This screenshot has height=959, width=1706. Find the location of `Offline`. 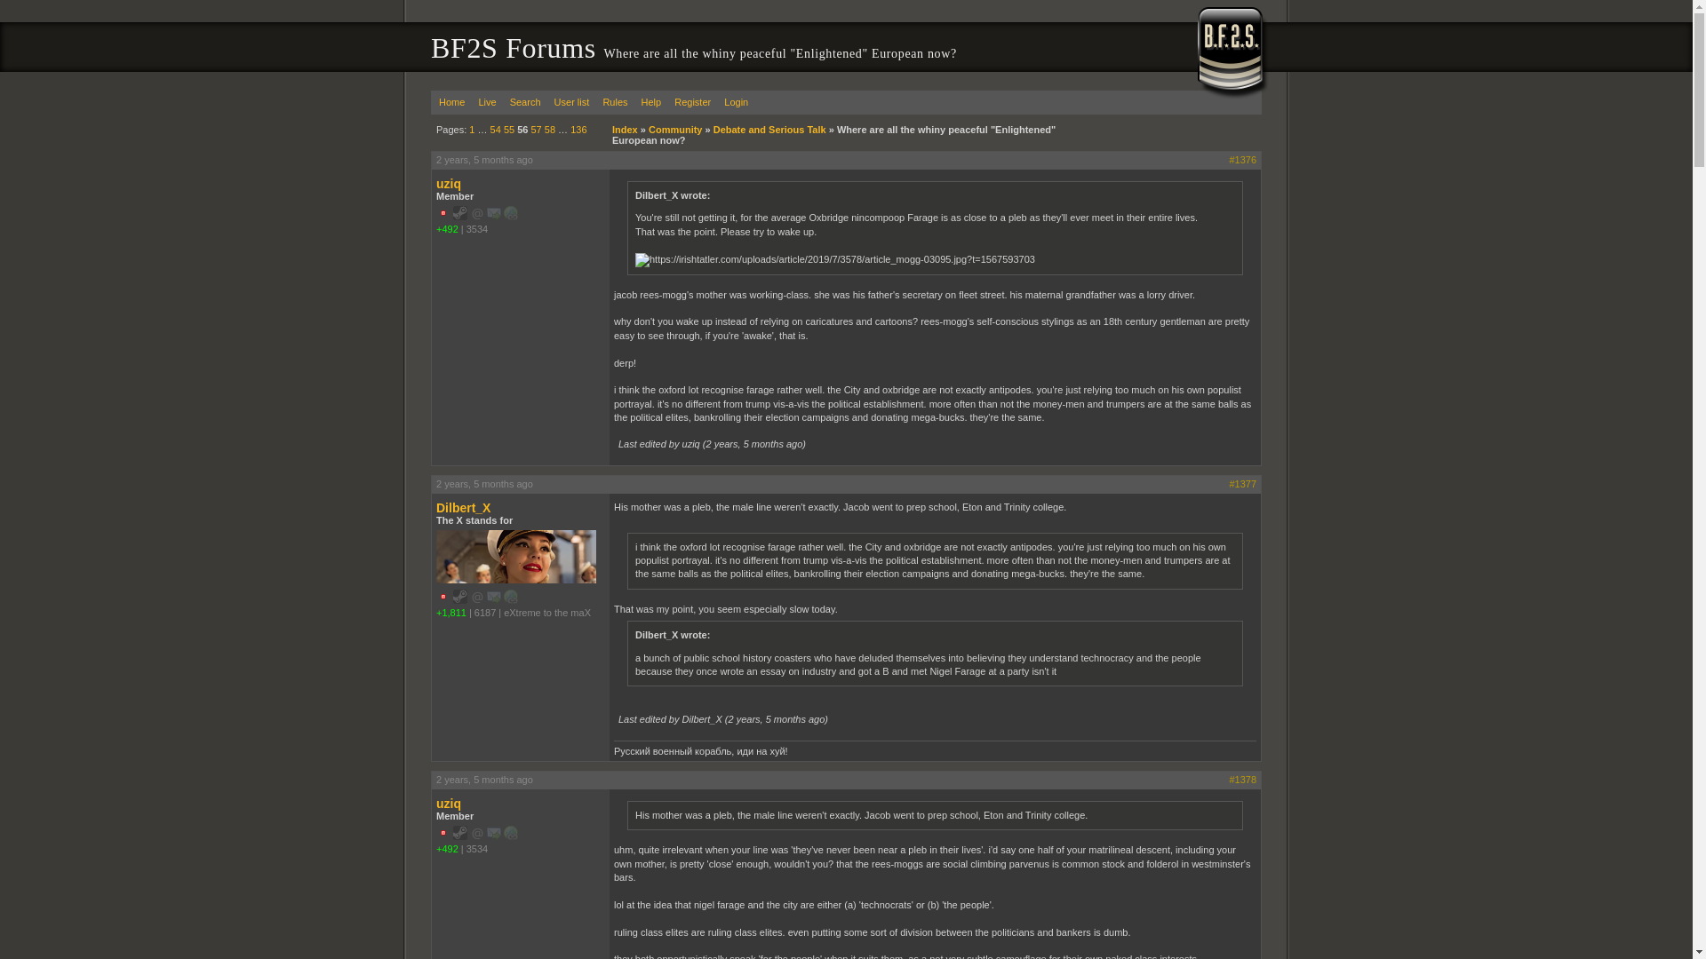

Offline is located at coordinates (442, 213).